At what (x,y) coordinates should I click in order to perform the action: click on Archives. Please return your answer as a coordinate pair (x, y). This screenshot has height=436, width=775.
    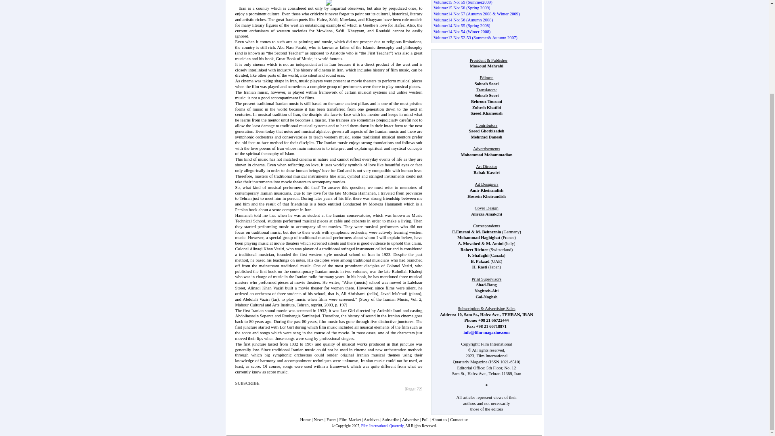
    Looking at the image, I should click on (371, 419).